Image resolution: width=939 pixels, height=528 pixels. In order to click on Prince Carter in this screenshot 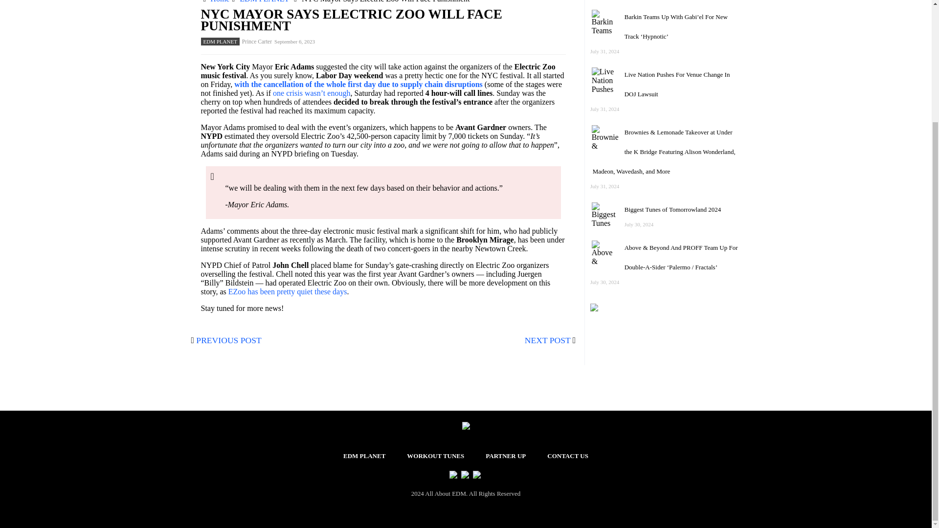, I will do `click(257, 41)`.